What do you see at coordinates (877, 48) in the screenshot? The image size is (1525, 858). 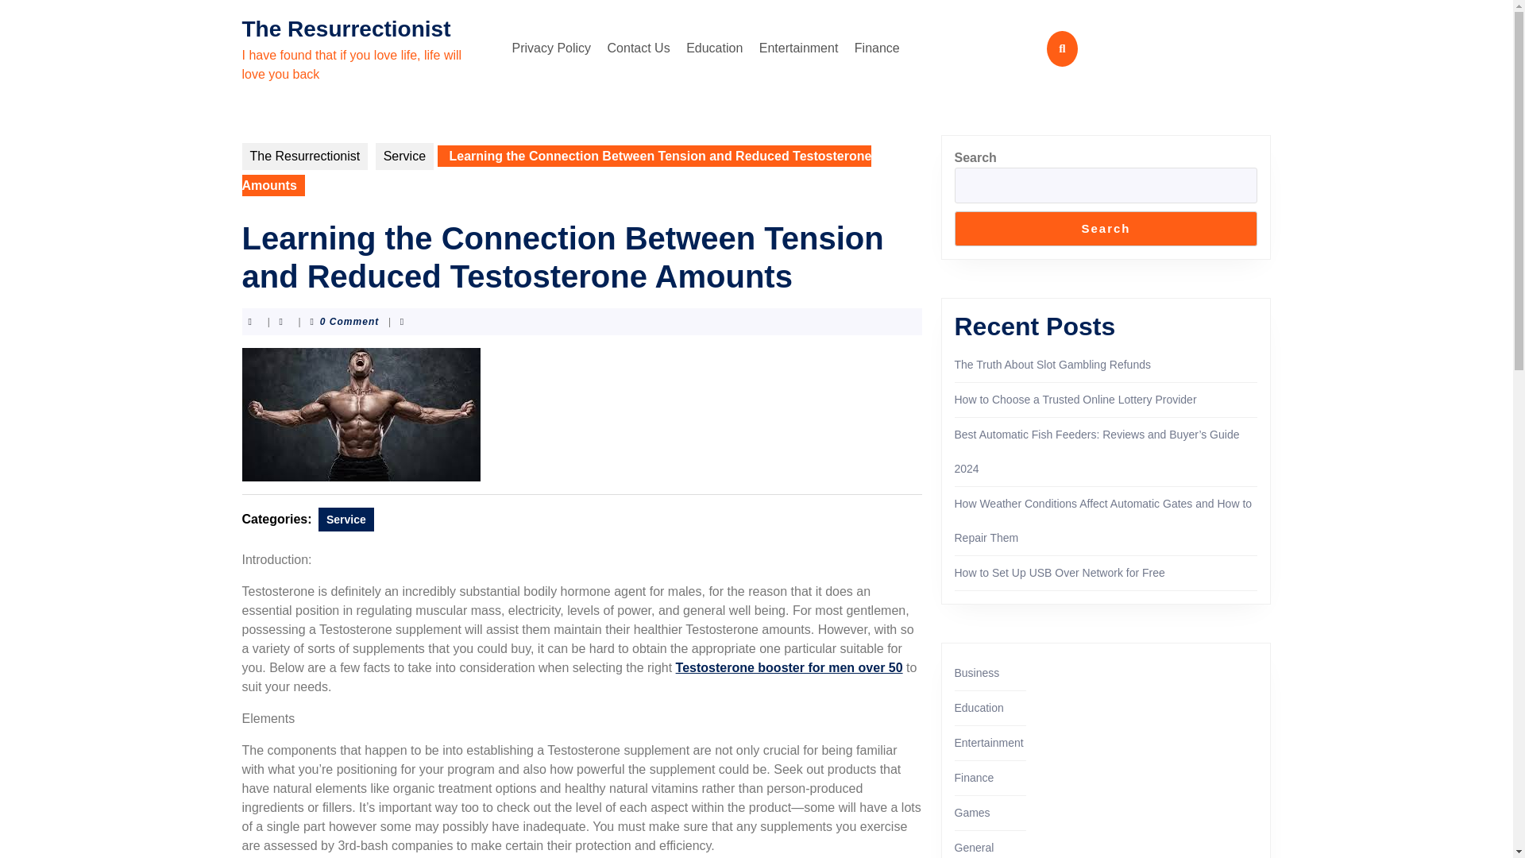 I see `Finance` at bounding box center [877, 48].